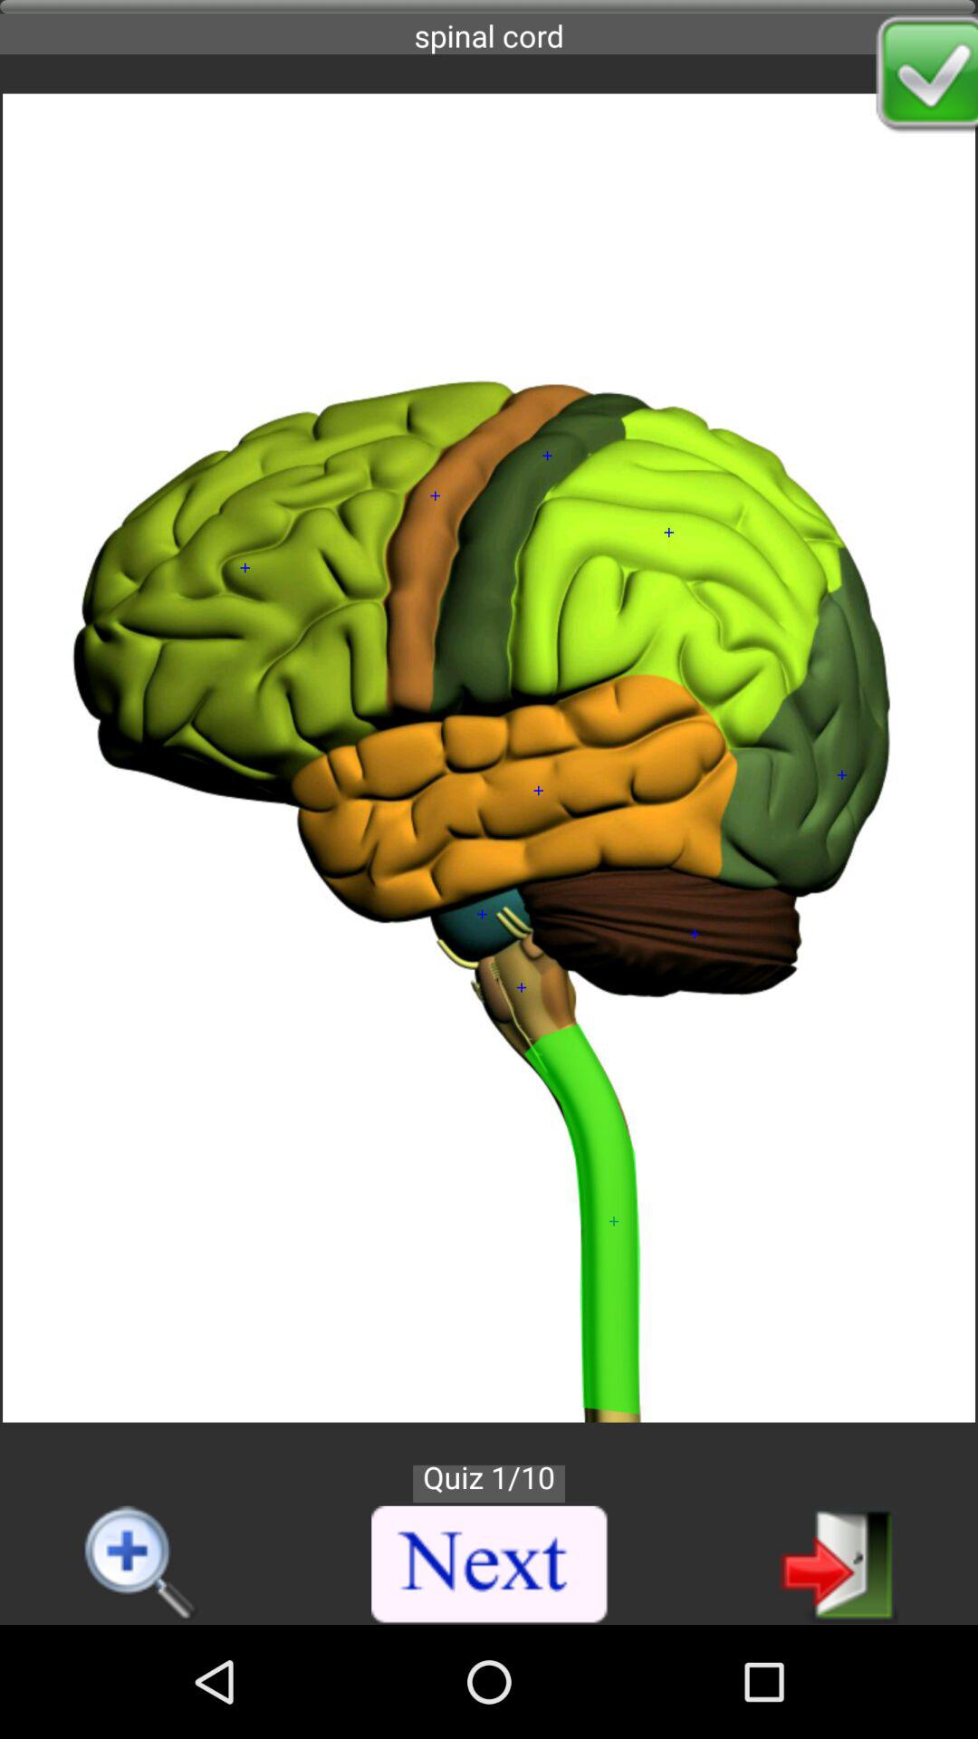  Describe the element at coordinates (141, 1565) in the screenshot. I see `launch the item at the bottom left corner` at that location.